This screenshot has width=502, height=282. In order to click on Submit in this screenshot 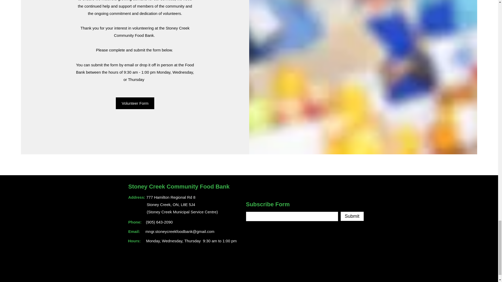, I will do `click(352, 216)`.